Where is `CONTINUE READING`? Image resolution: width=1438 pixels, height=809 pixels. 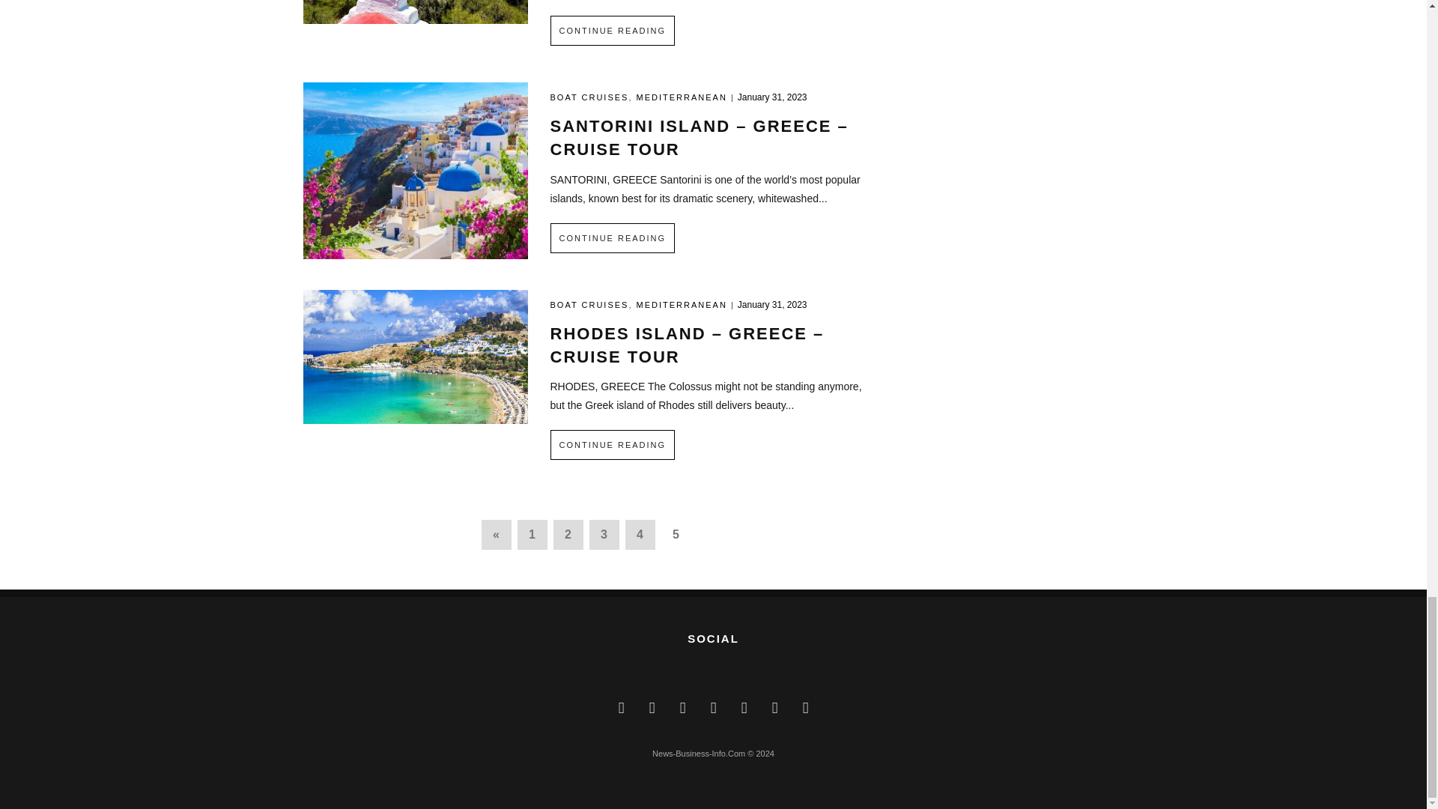
CONTINUE READING is located at coordinates (611, 30).